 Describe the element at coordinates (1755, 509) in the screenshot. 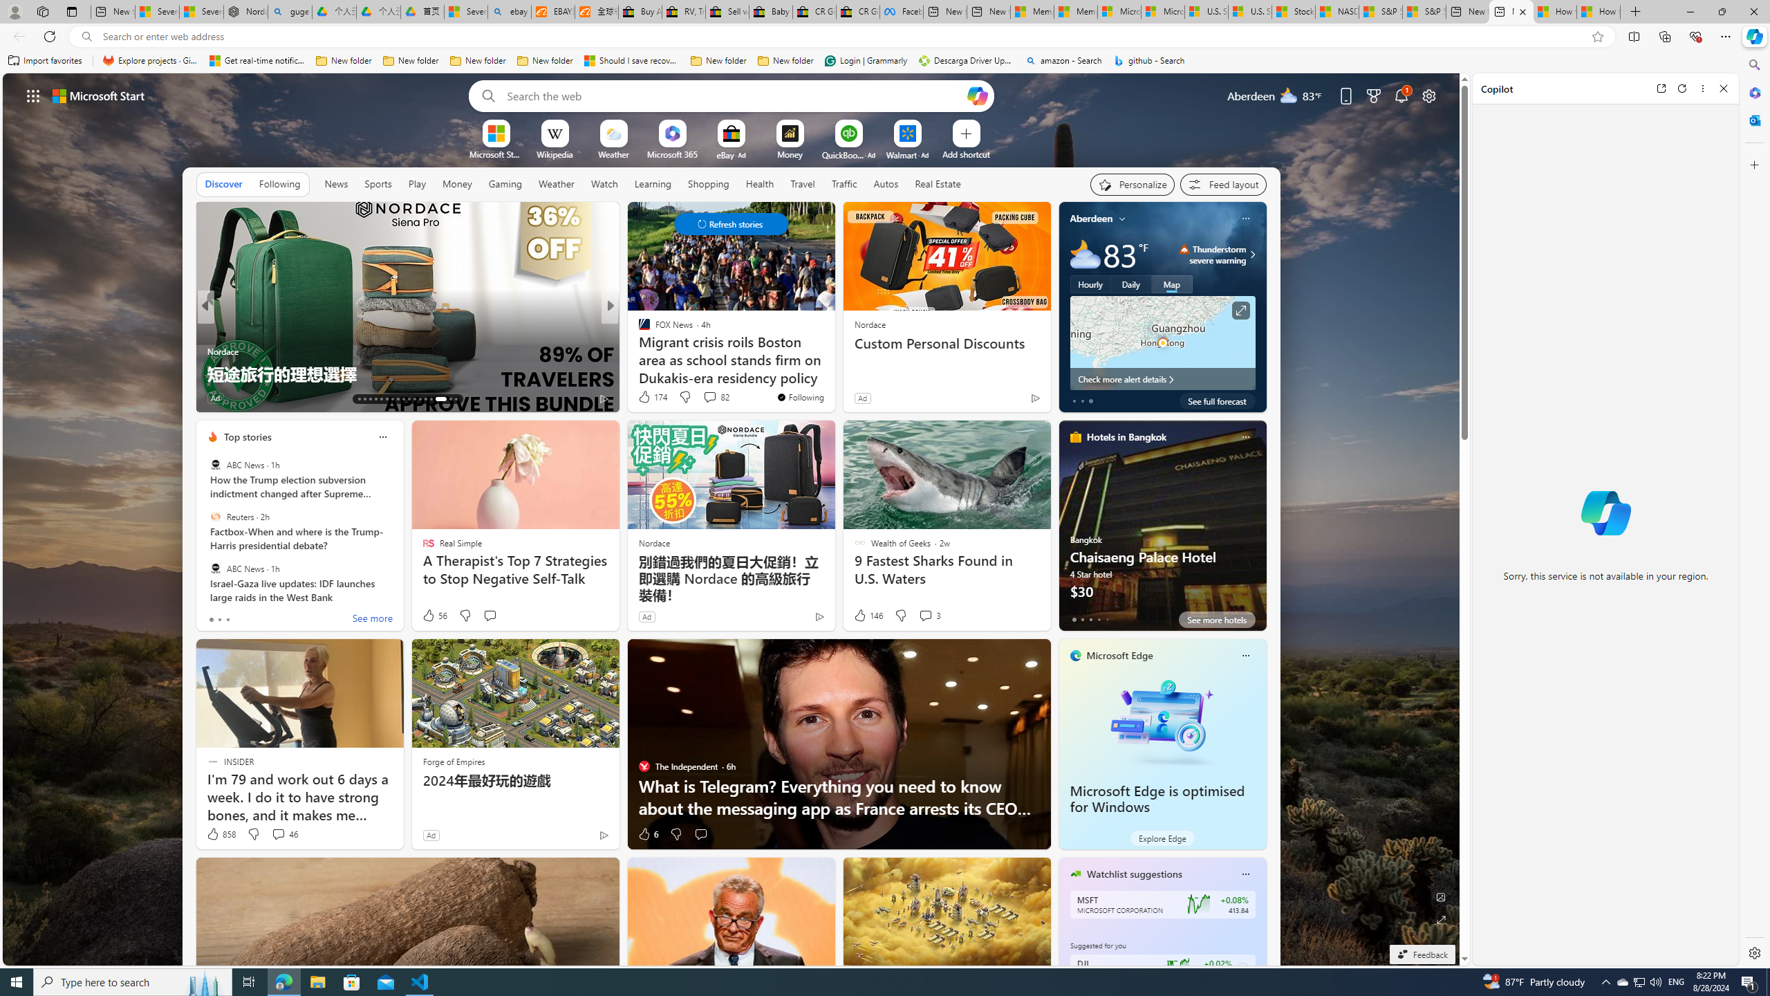

I see `Side bar` at that location.